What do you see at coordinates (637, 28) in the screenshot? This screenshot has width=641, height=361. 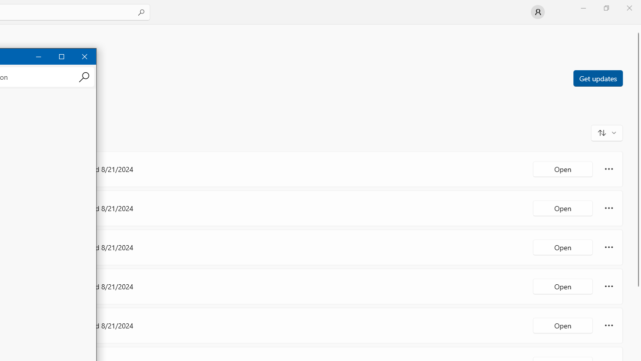 I see `Vertical Small Decrease` at bounding box center [637, 28].